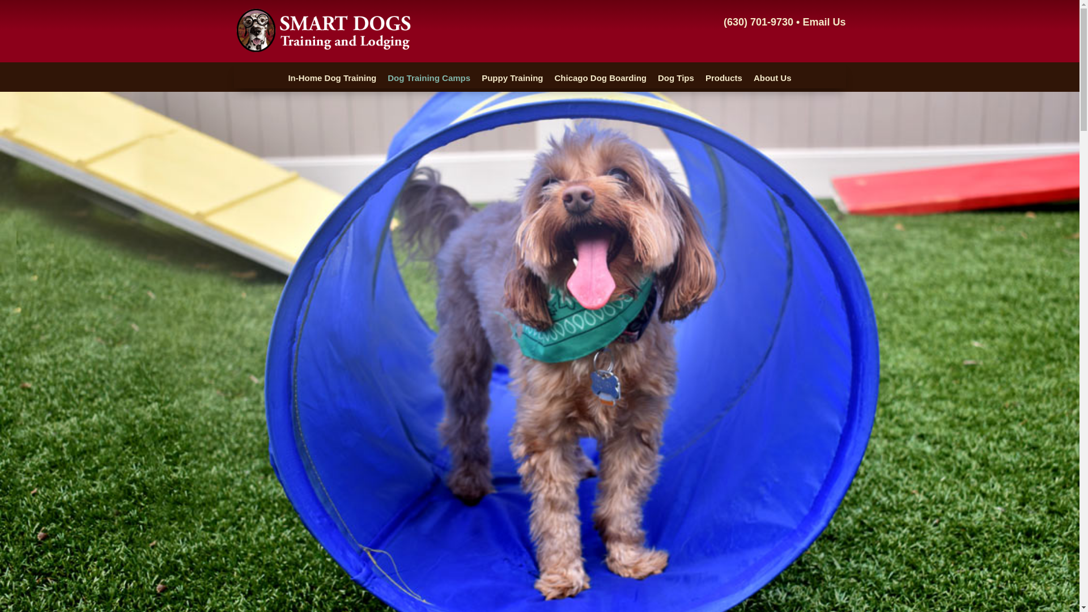 This screenshot has width=1088, height=612. I want to click on Email Us, so click(824, 22).